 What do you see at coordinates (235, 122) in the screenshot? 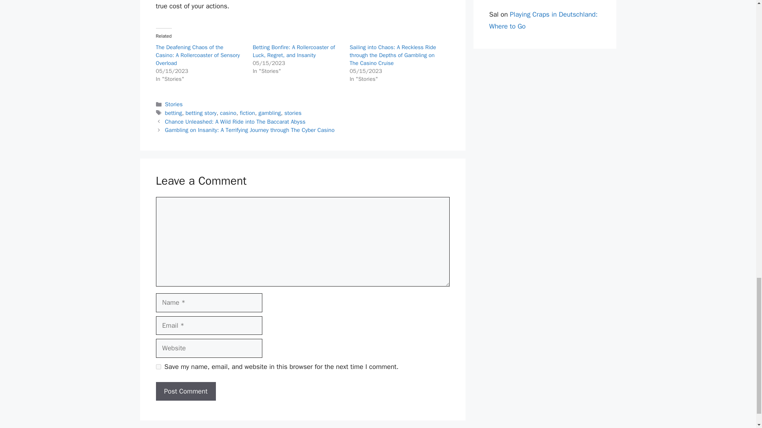
I see `Chance Unleashed: A Wild Ride into The Baccarat Abyss` at bounding box center [235, 122].